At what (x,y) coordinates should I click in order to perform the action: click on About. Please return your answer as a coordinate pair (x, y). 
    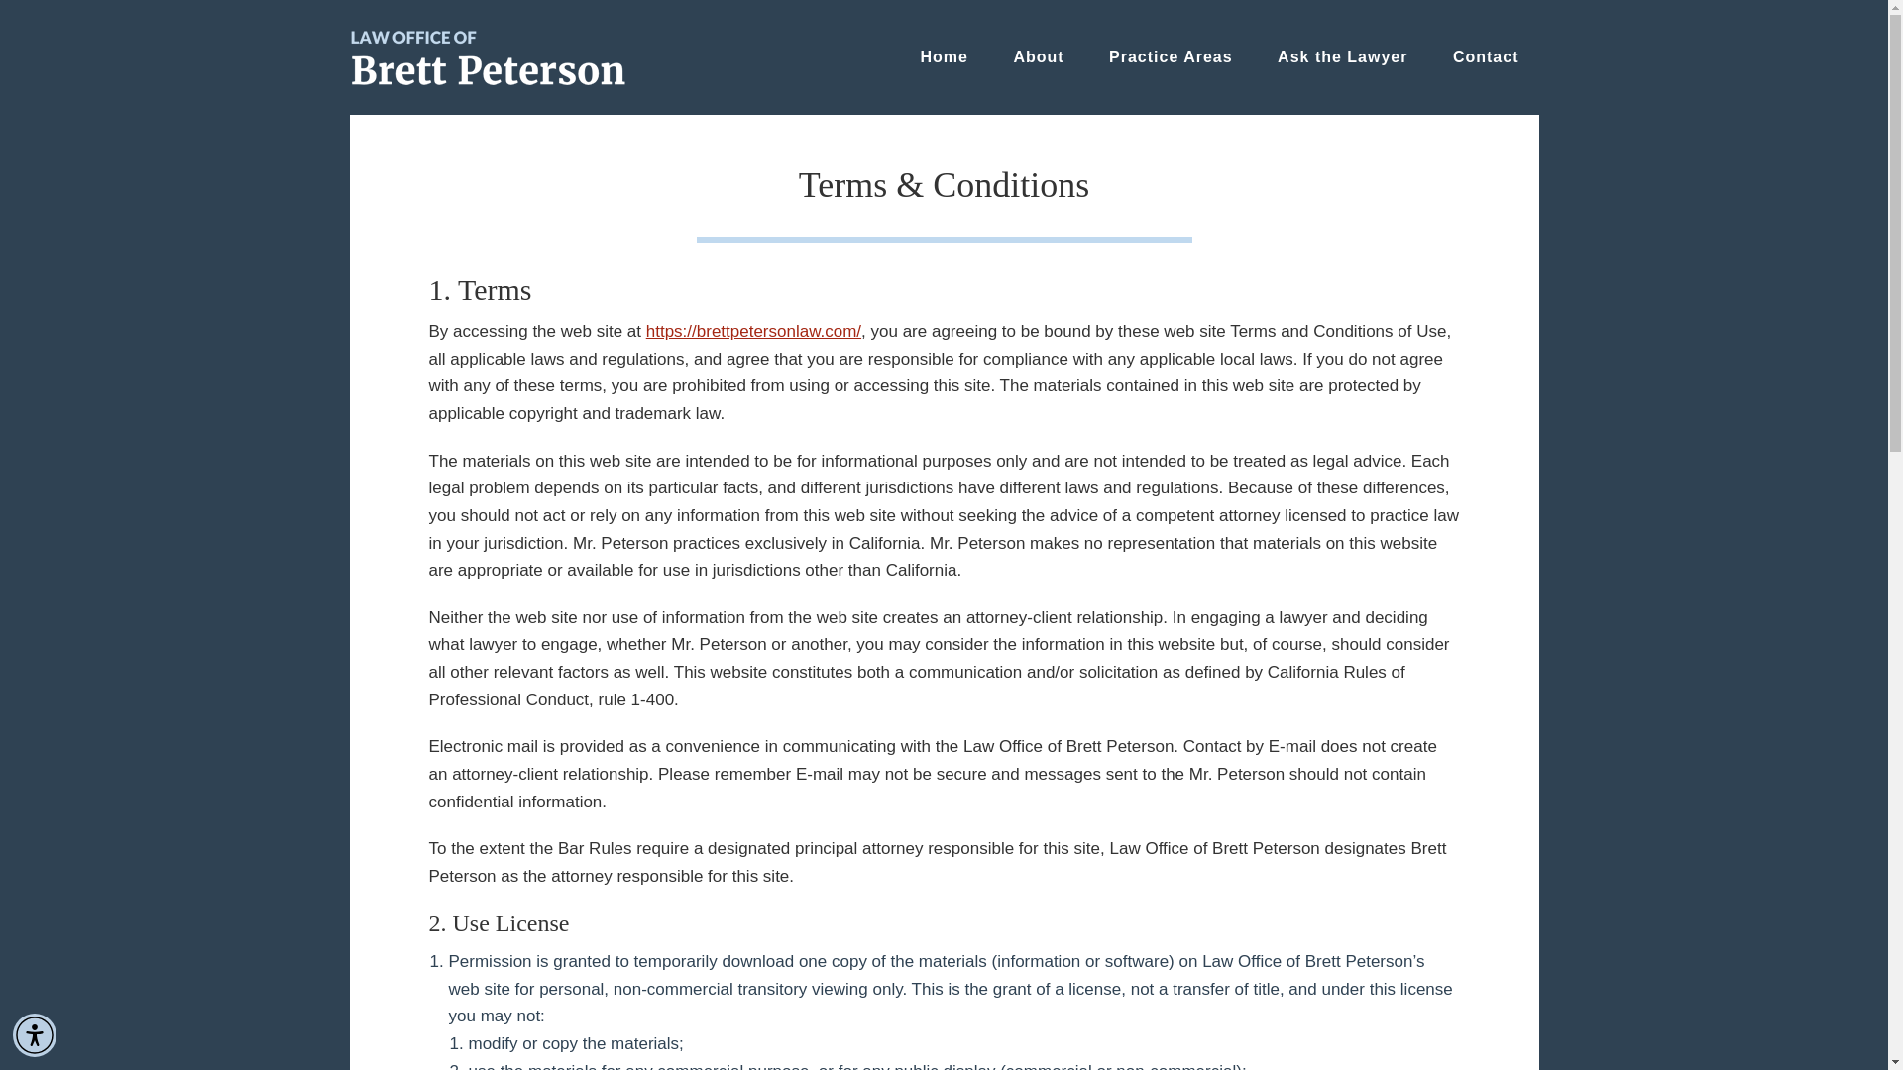
    Looking at the image, I should click on (1038, 57).